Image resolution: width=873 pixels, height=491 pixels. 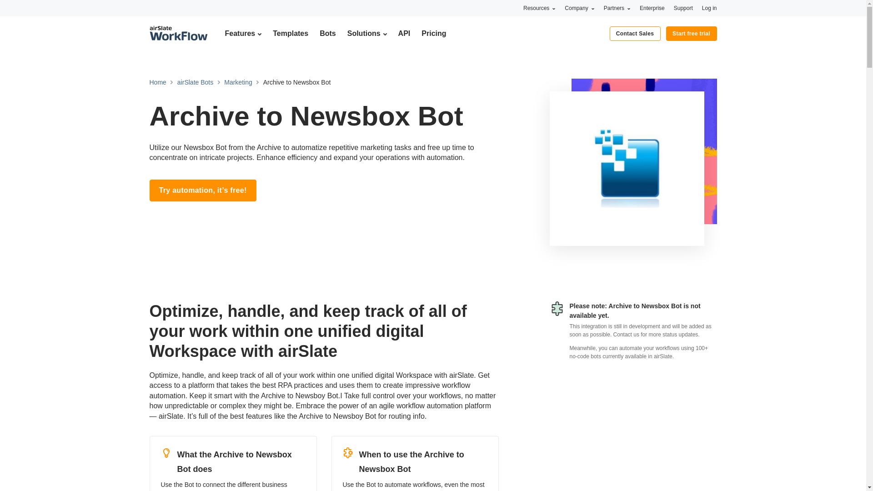 I want to click on Templates, so click(x=290, y=33).